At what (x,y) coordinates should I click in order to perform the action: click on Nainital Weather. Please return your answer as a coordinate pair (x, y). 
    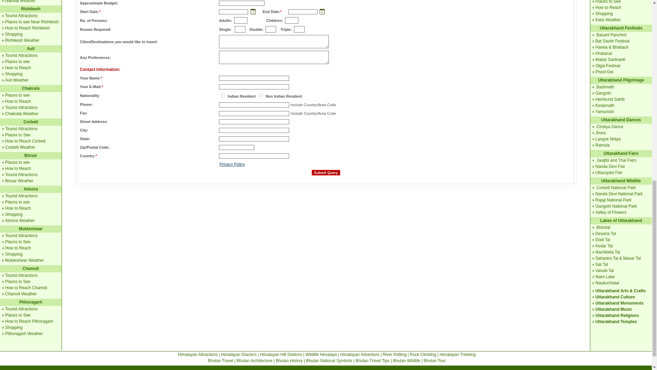
    Looking at the image, I should click on (20, 1).